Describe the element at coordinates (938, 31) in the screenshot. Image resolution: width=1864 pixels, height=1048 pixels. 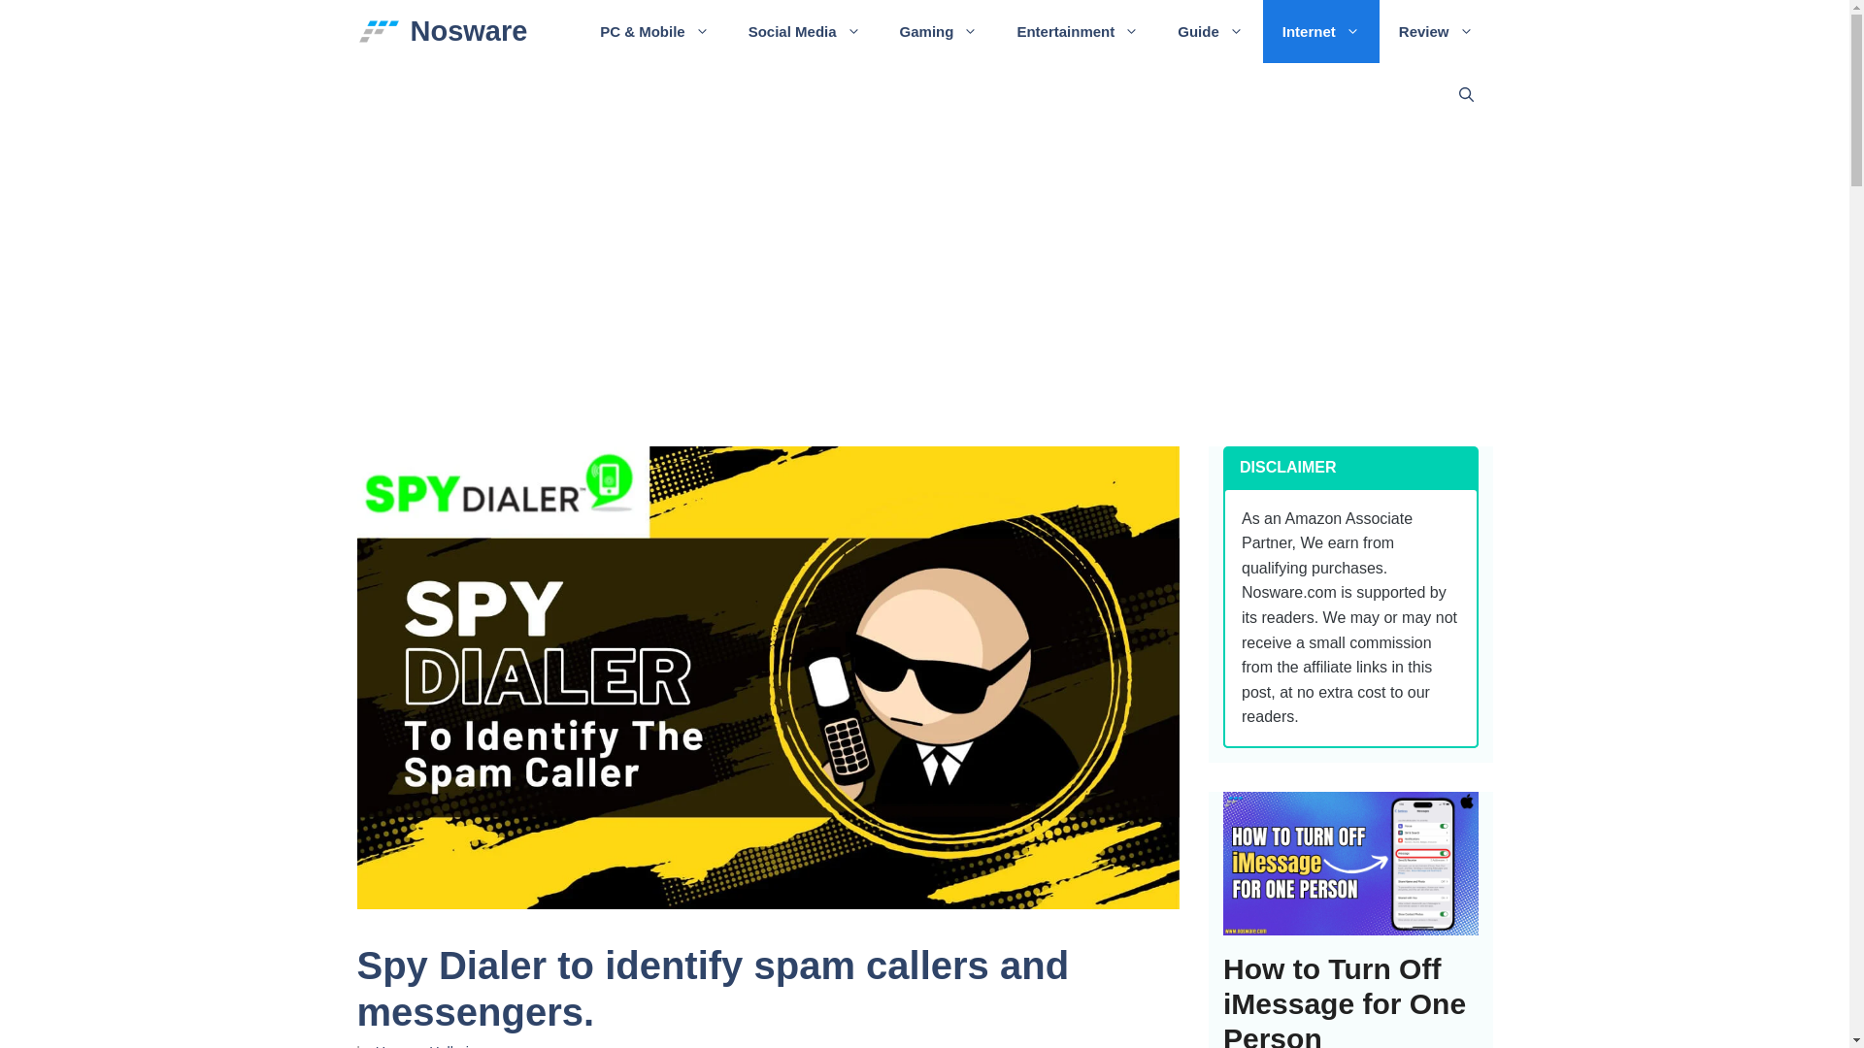
I see `Gaming` at that location.